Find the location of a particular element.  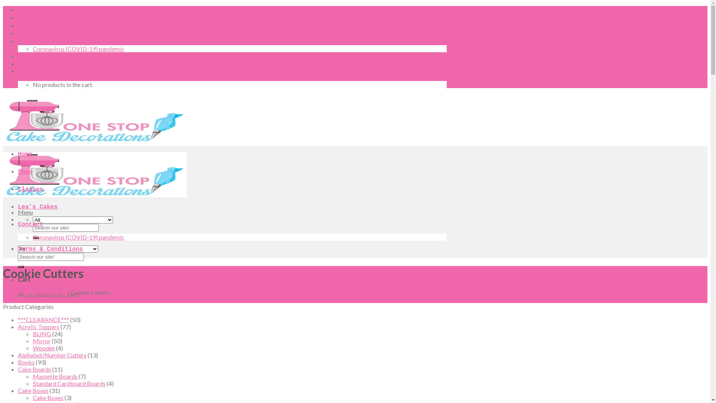

Standard Cardboard Boards is located at coordinates (69, 383).